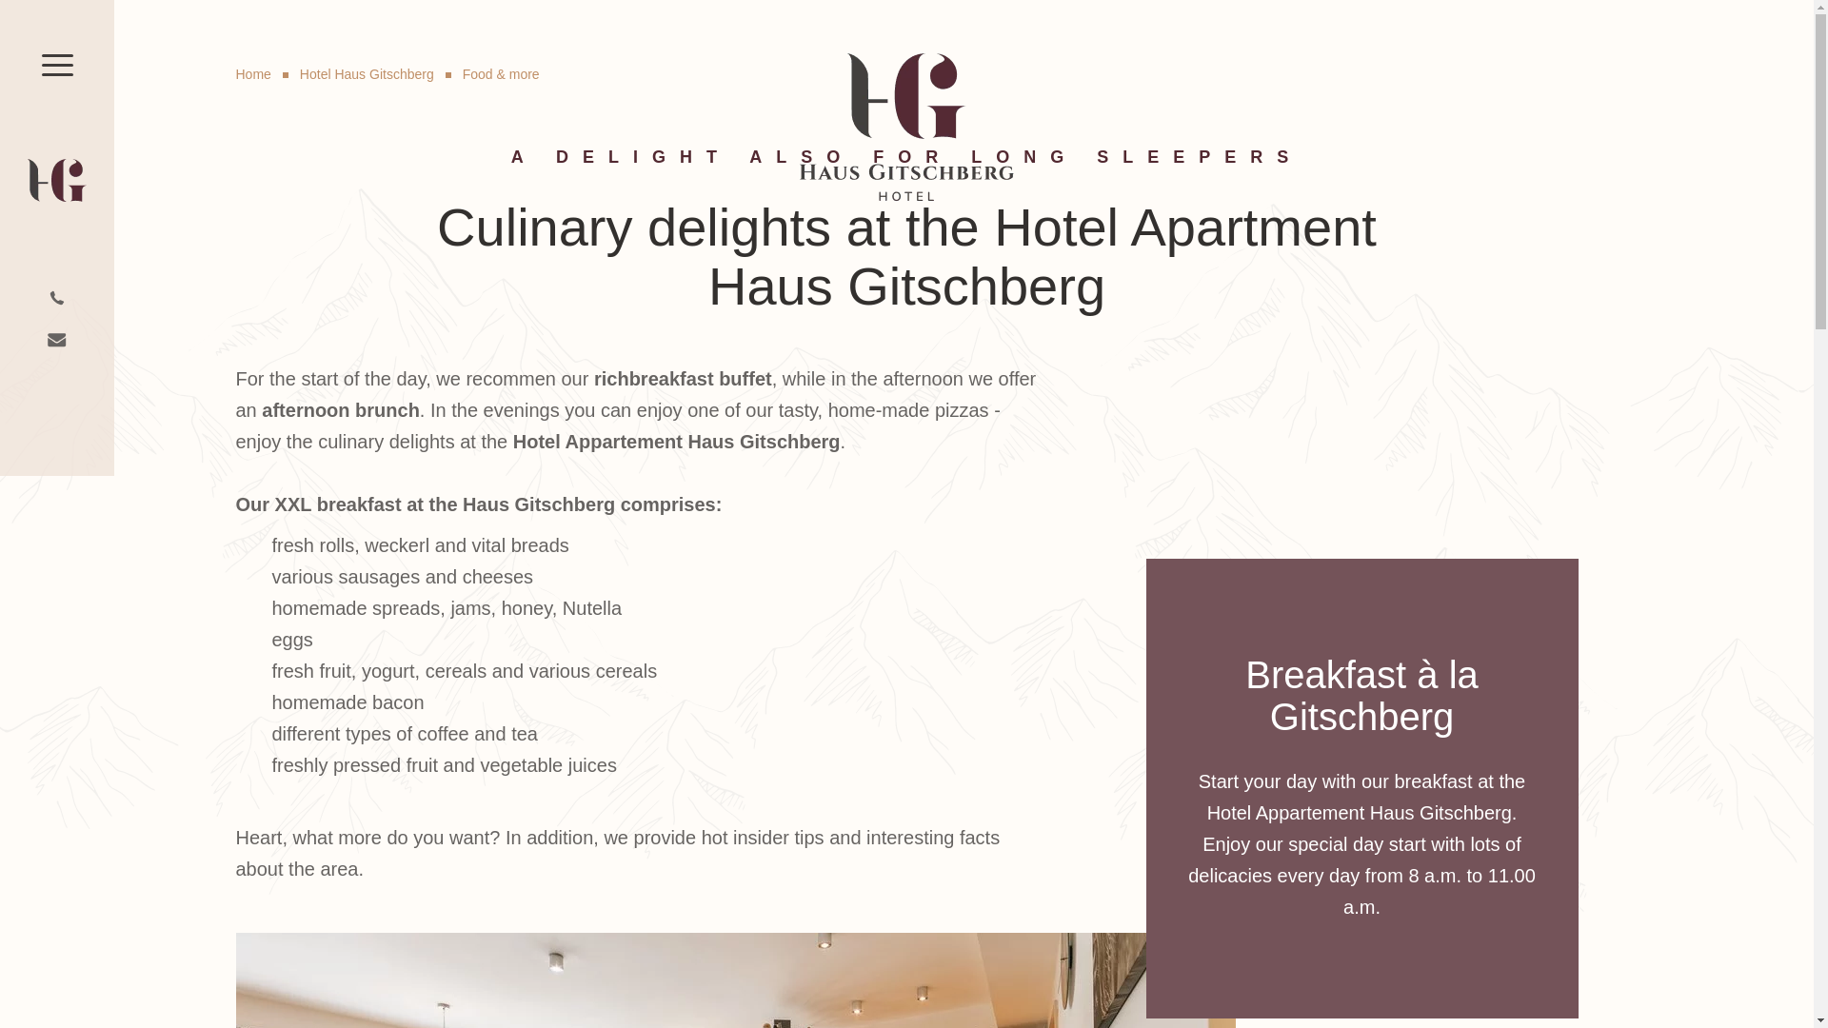  What do you see at coordinates (253, 74) in the screenshot?
I see `Home` at bounding box center [253, 74].